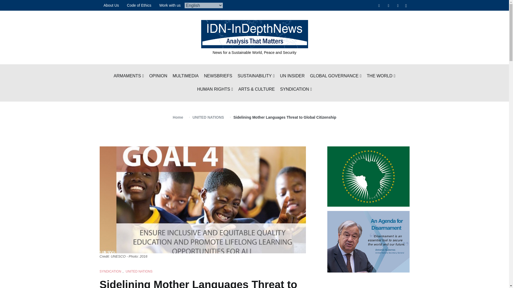  What do you see at coordinates (128, 76) in the screenshot?
I see `ARMAMENTS` at bounding box center [128, 76].